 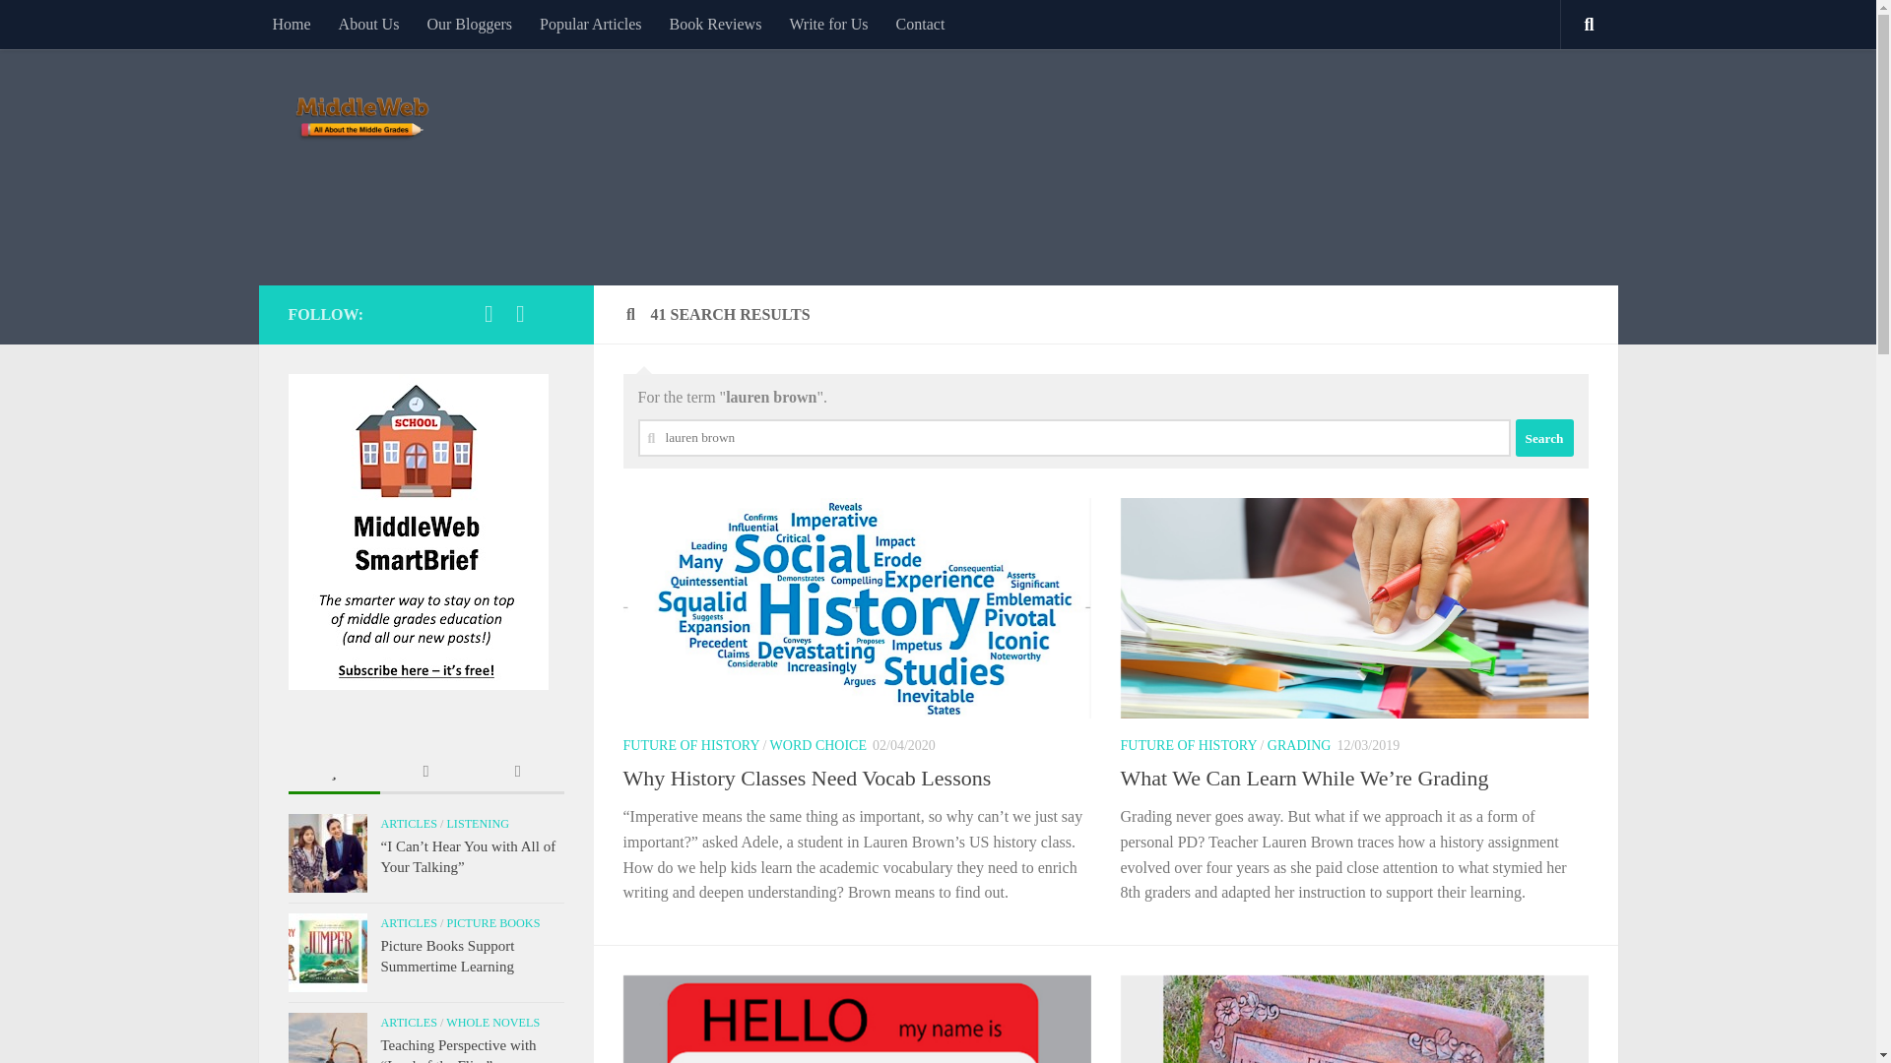 I want to click on Write for Us, so click(x=827, y=24).